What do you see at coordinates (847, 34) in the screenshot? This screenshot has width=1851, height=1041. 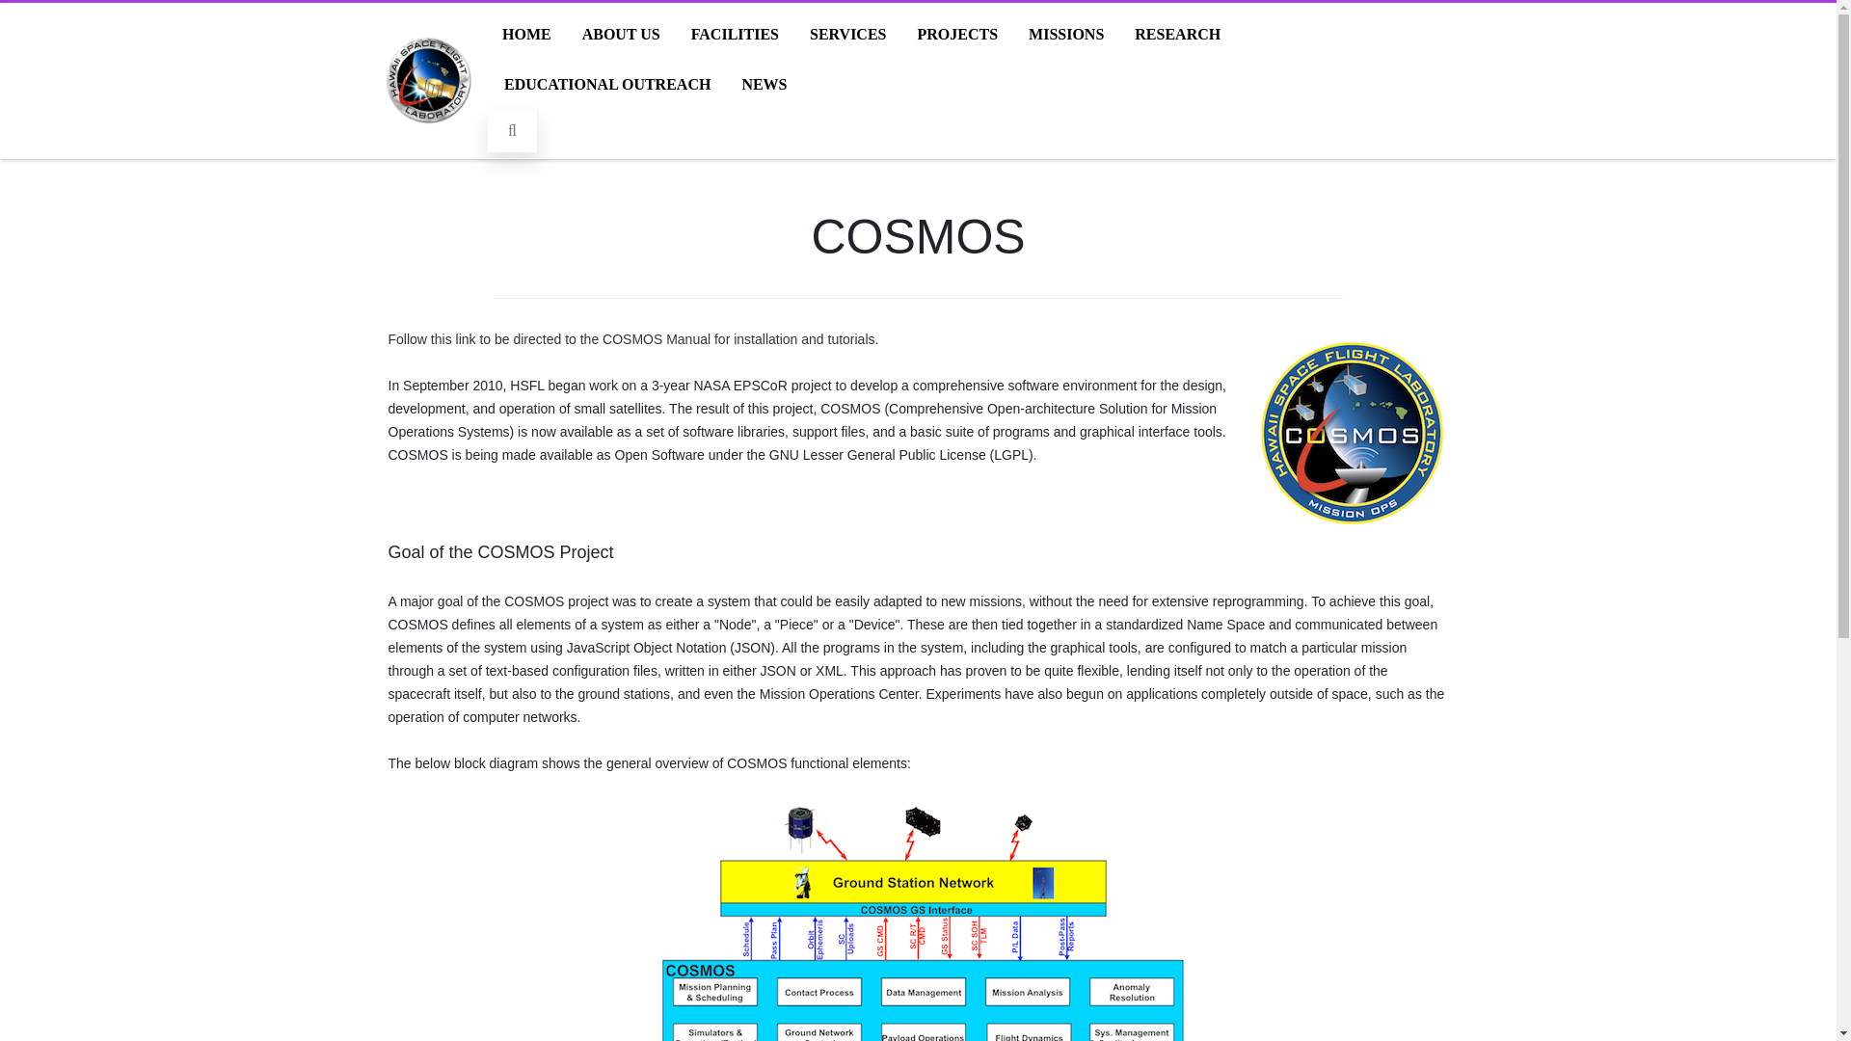 I see `SERVICES` at bounding box center [847, 34].